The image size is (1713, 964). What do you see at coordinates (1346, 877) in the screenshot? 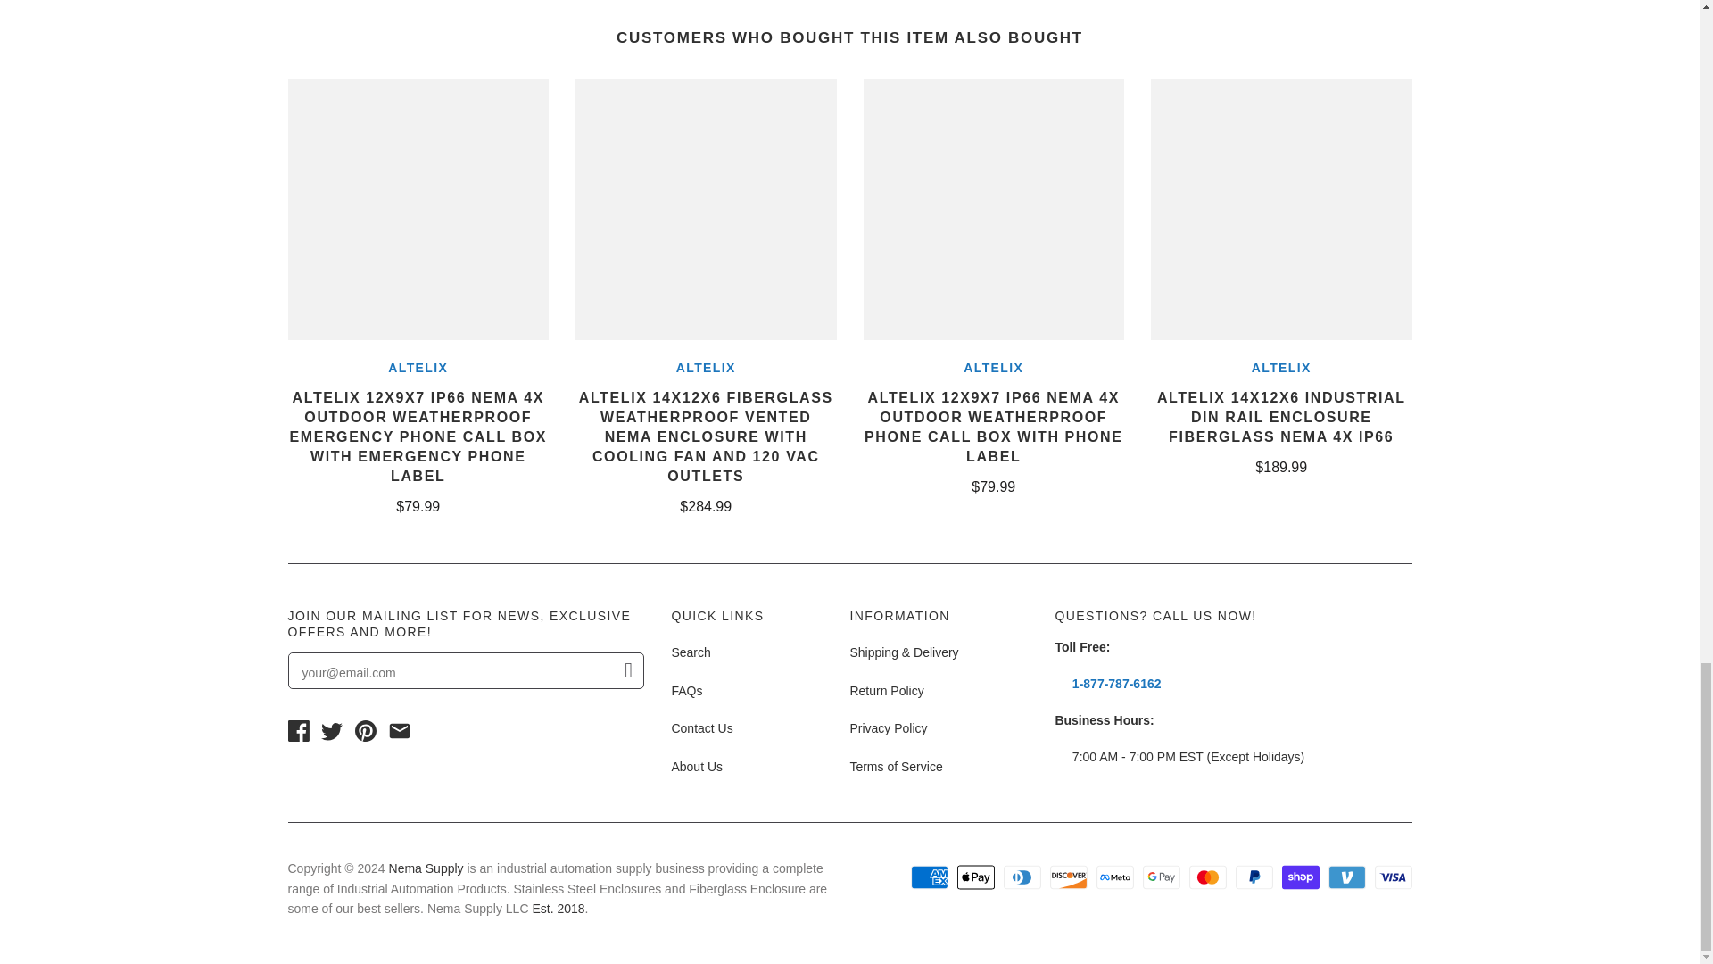
I see `Venmo` at bounding box center [1346, 877].